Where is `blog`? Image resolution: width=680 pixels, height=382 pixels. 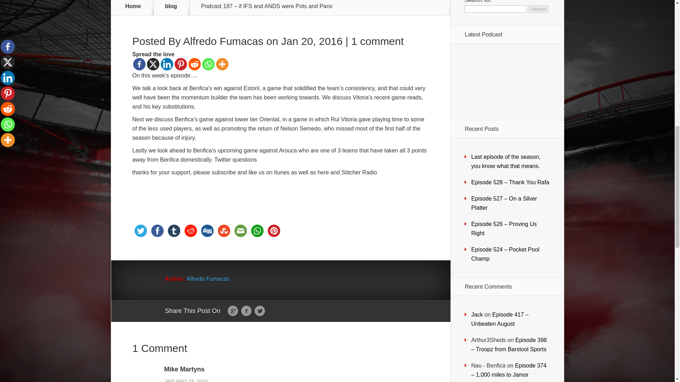
blog is located at coordinates (175, 6).